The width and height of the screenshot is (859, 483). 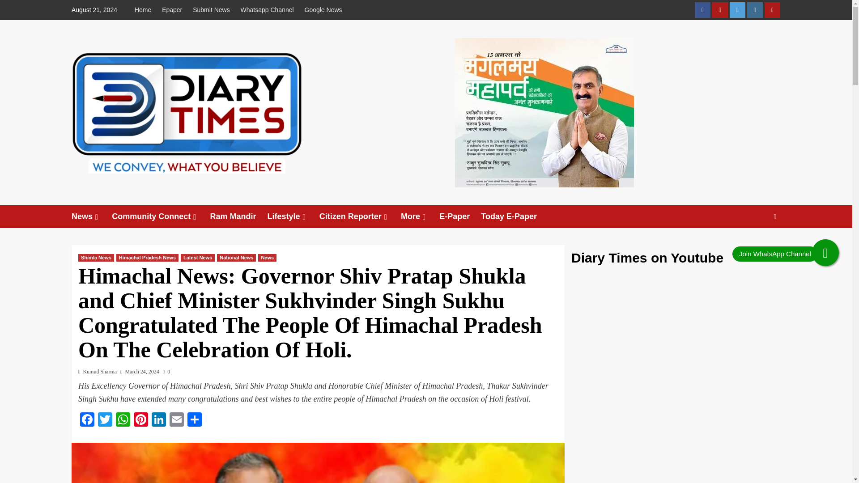 What do you see at coordinates (737, 10) in the screenshot?
I see `Twitter` at bounding box center [737, 10].